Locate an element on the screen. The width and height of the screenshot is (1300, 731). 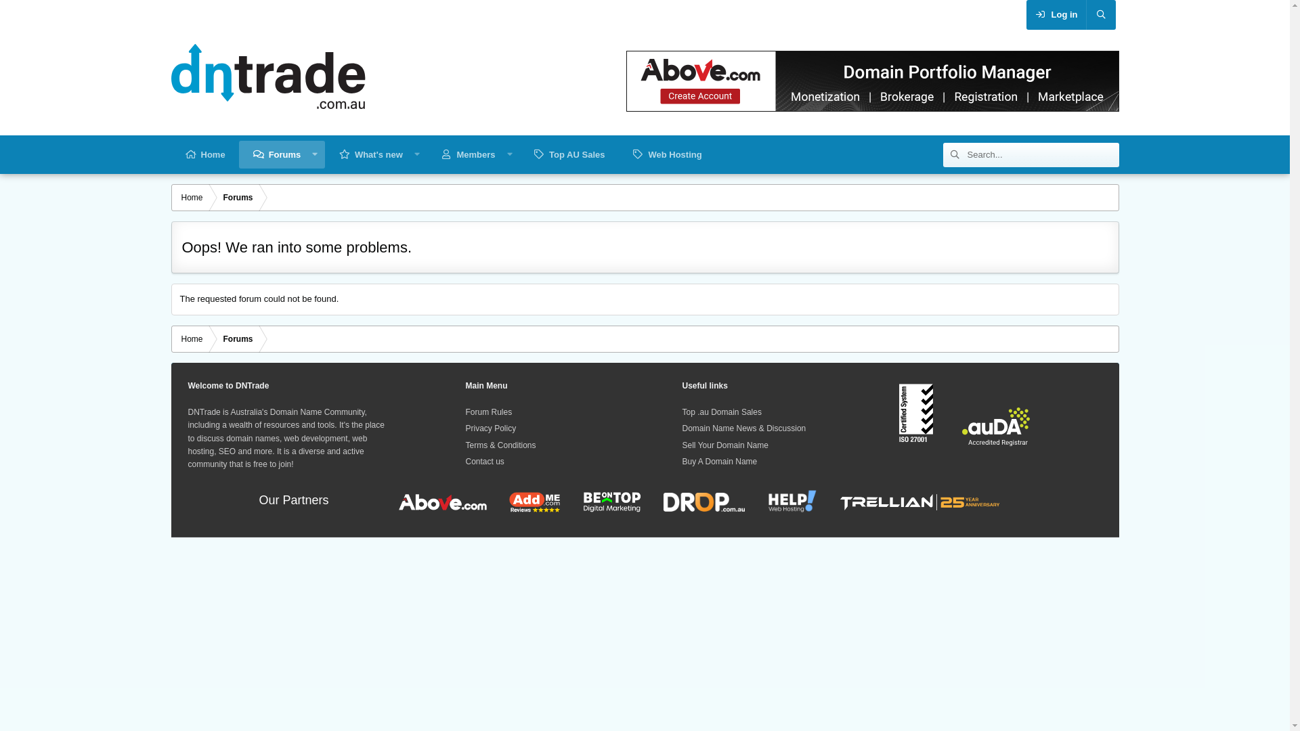
BeOnTop.com - Digital Marketing Agency is located at coordinates (602, 501).